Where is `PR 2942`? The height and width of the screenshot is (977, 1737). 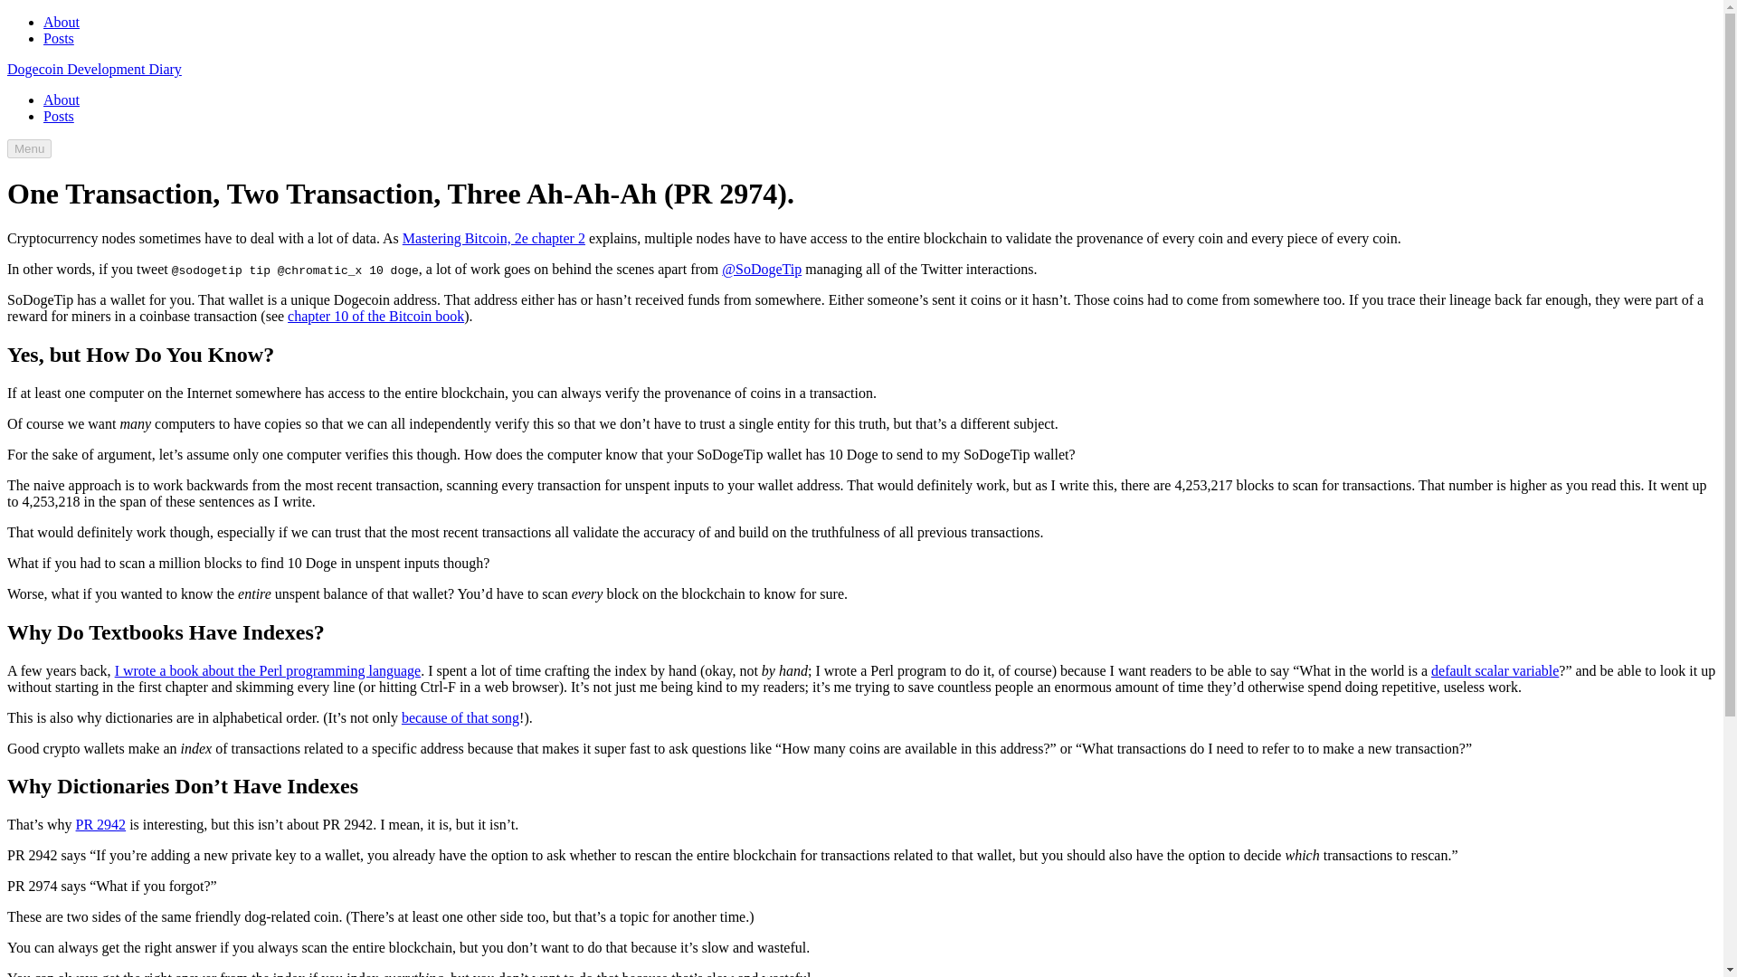
PR 2942 is located at coordinates (101, 824).